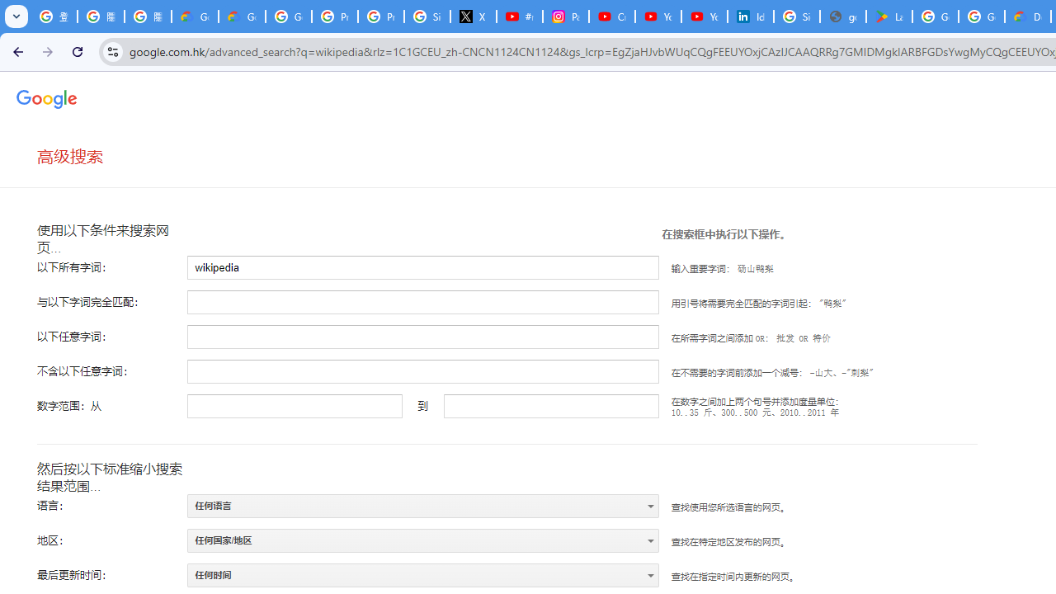 Image resolution: width=1056 pixels, height=594 pixels. Describe the element at coordinates (889, 16) in the screenshot. I see `Last Shelter: Survival - Apps on Google Play` at that location.